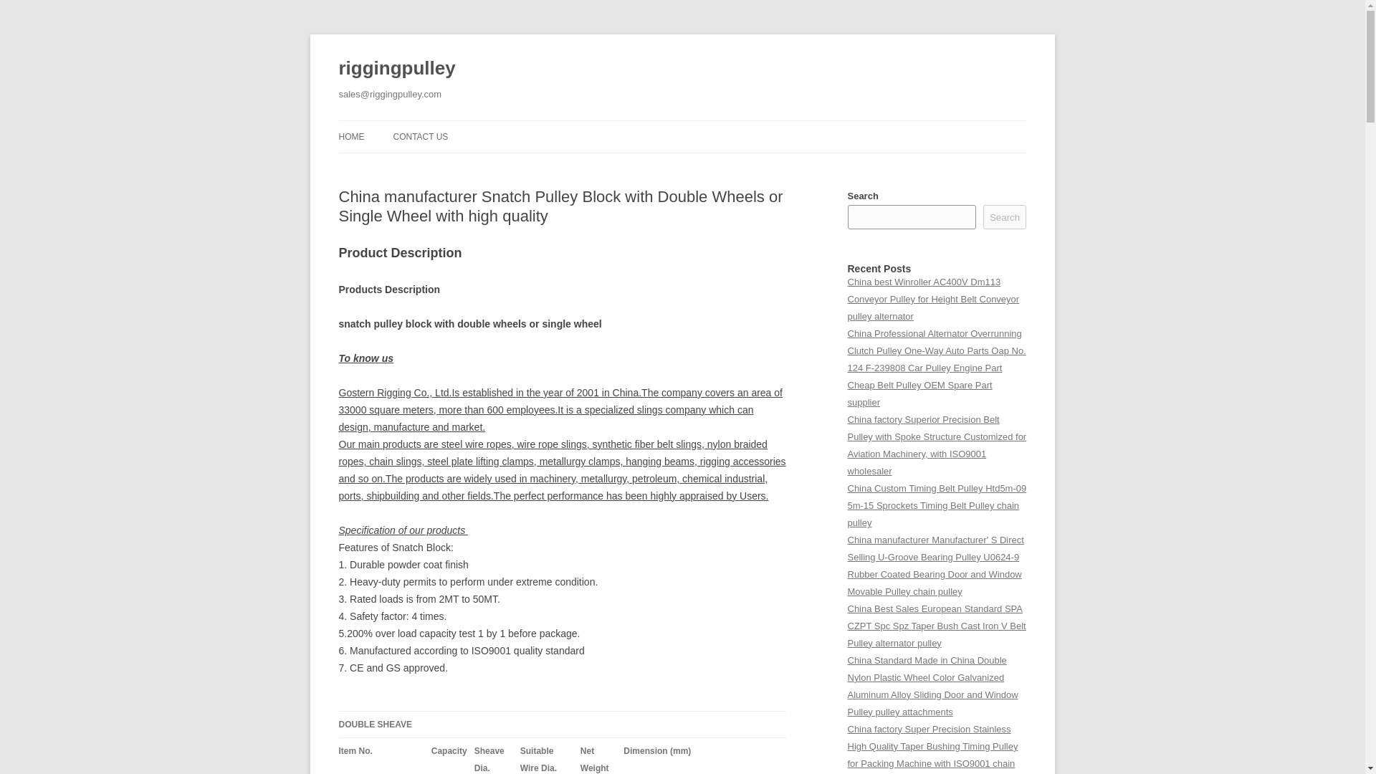 Image resolution: width=1376 pixels, height=774 pixels. Describe the element at coordinates (1005, 216) in the screenshot. I see `Search` at that location.